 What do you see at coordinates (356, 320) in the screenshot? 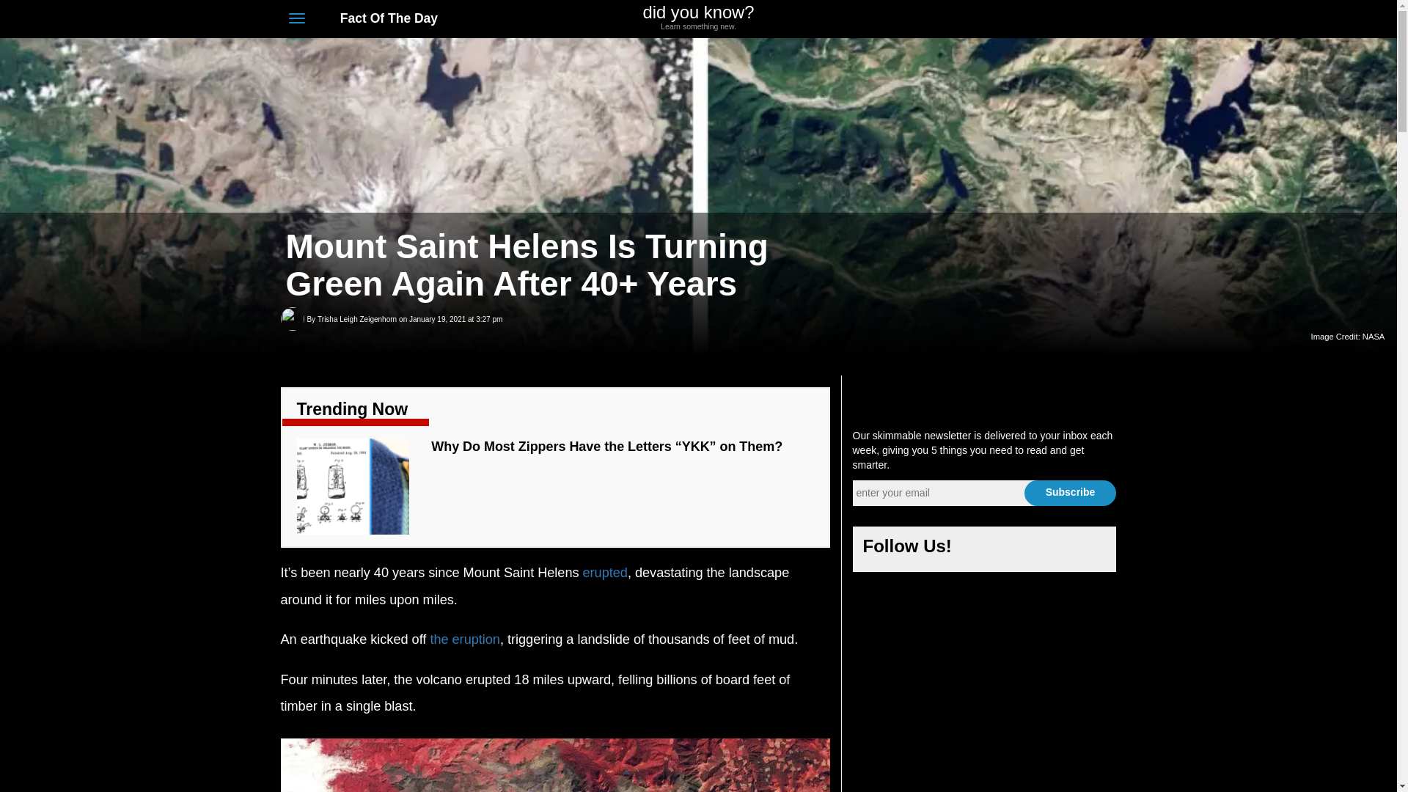
I see `Facebook` at bounding box center [356, 320].